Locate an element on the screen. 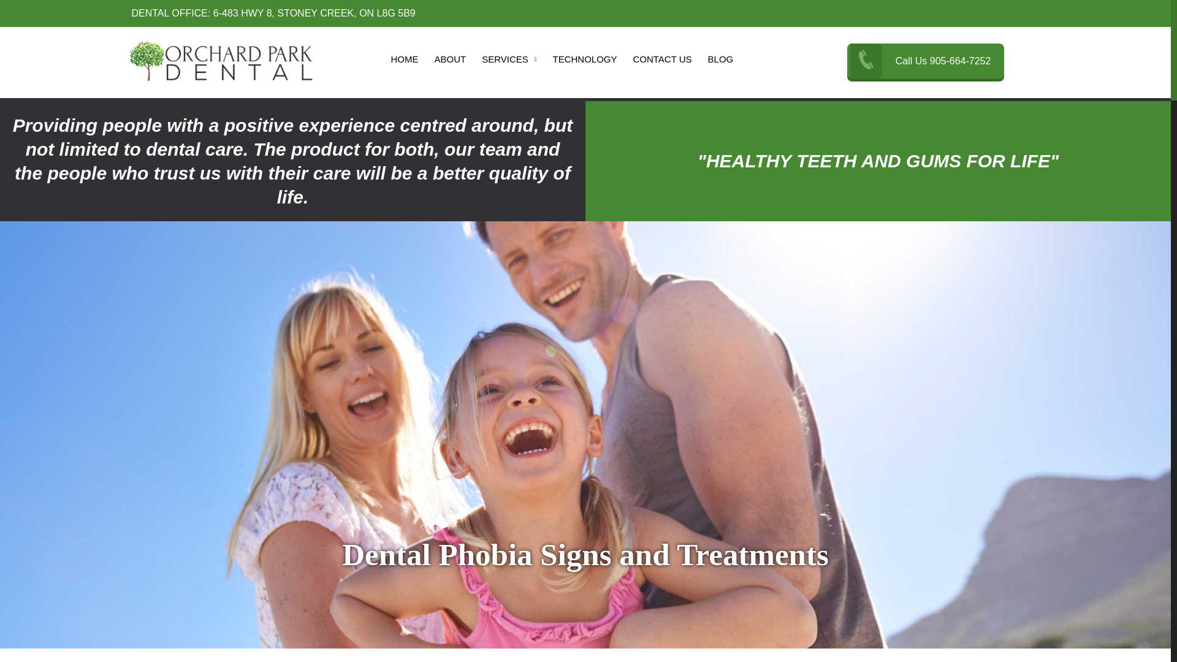 Image resolution: width=1177 pixels, height=662 pixels. SERVICES is located at coordinates (509, 61).